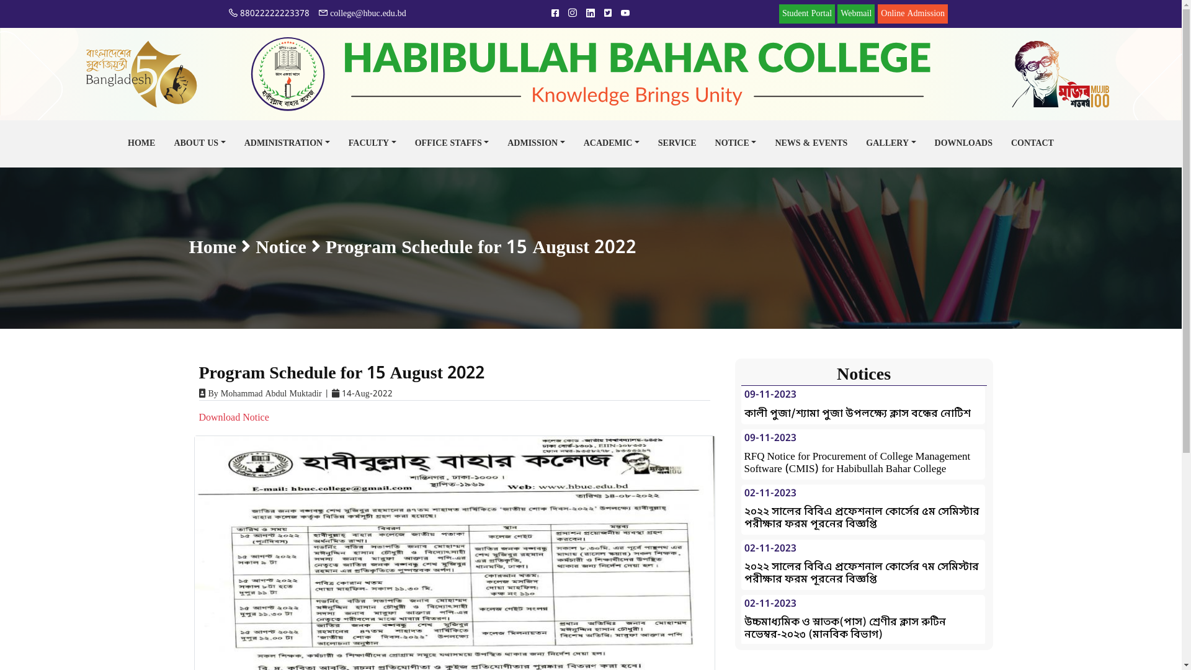  What do you see at coordinates (891, 144) in the screenshot?
I see `GALLERY` at bounding box center [891, 144].